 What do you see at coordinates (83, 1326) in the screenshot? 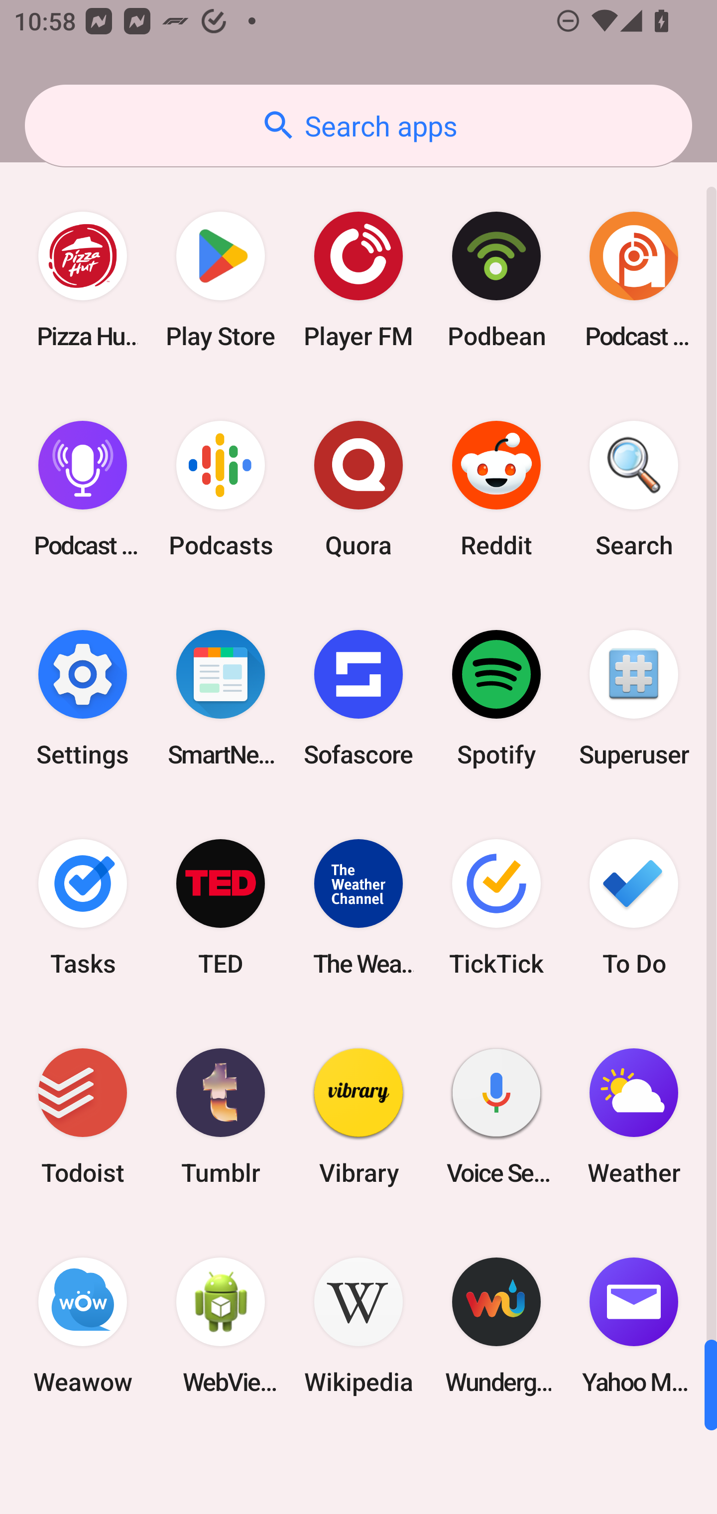
I see `Weawow` at bounding box center [83, 1326].